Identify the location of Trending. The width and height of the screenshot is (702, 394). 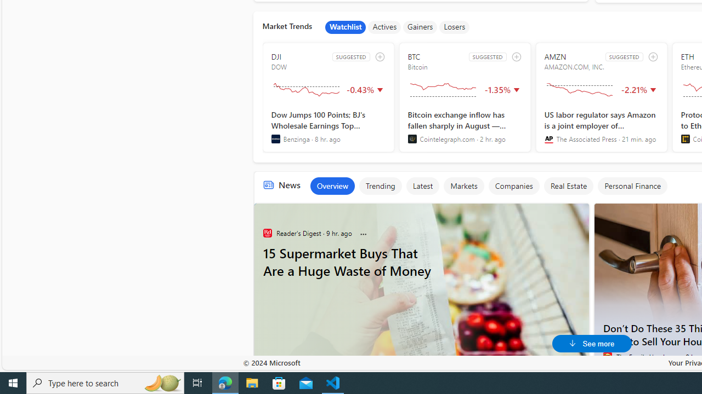
(381, 186).